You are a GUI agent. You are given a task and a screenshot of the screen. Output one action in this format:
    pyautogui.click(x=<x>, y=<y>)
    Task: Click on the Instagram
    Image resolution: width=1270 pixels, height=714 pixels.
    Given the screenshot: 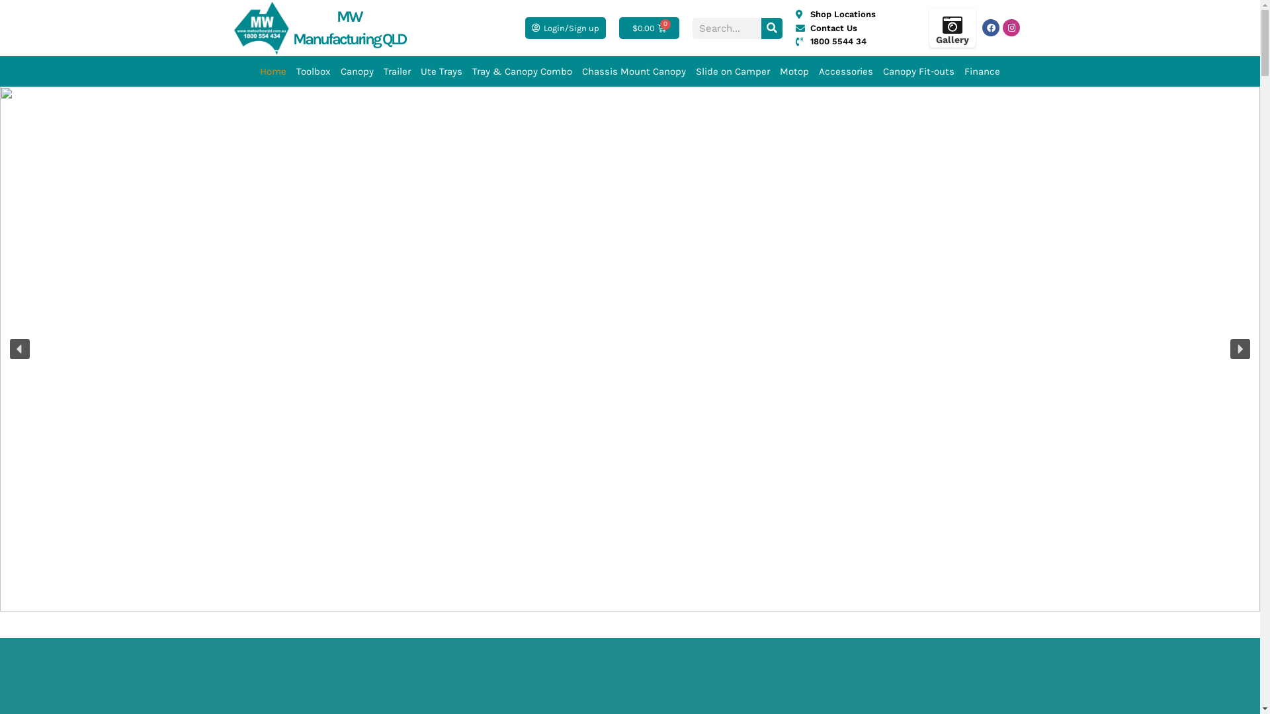 What is the action you would take?
    pyautogui.click(x=1011, y=28)
    